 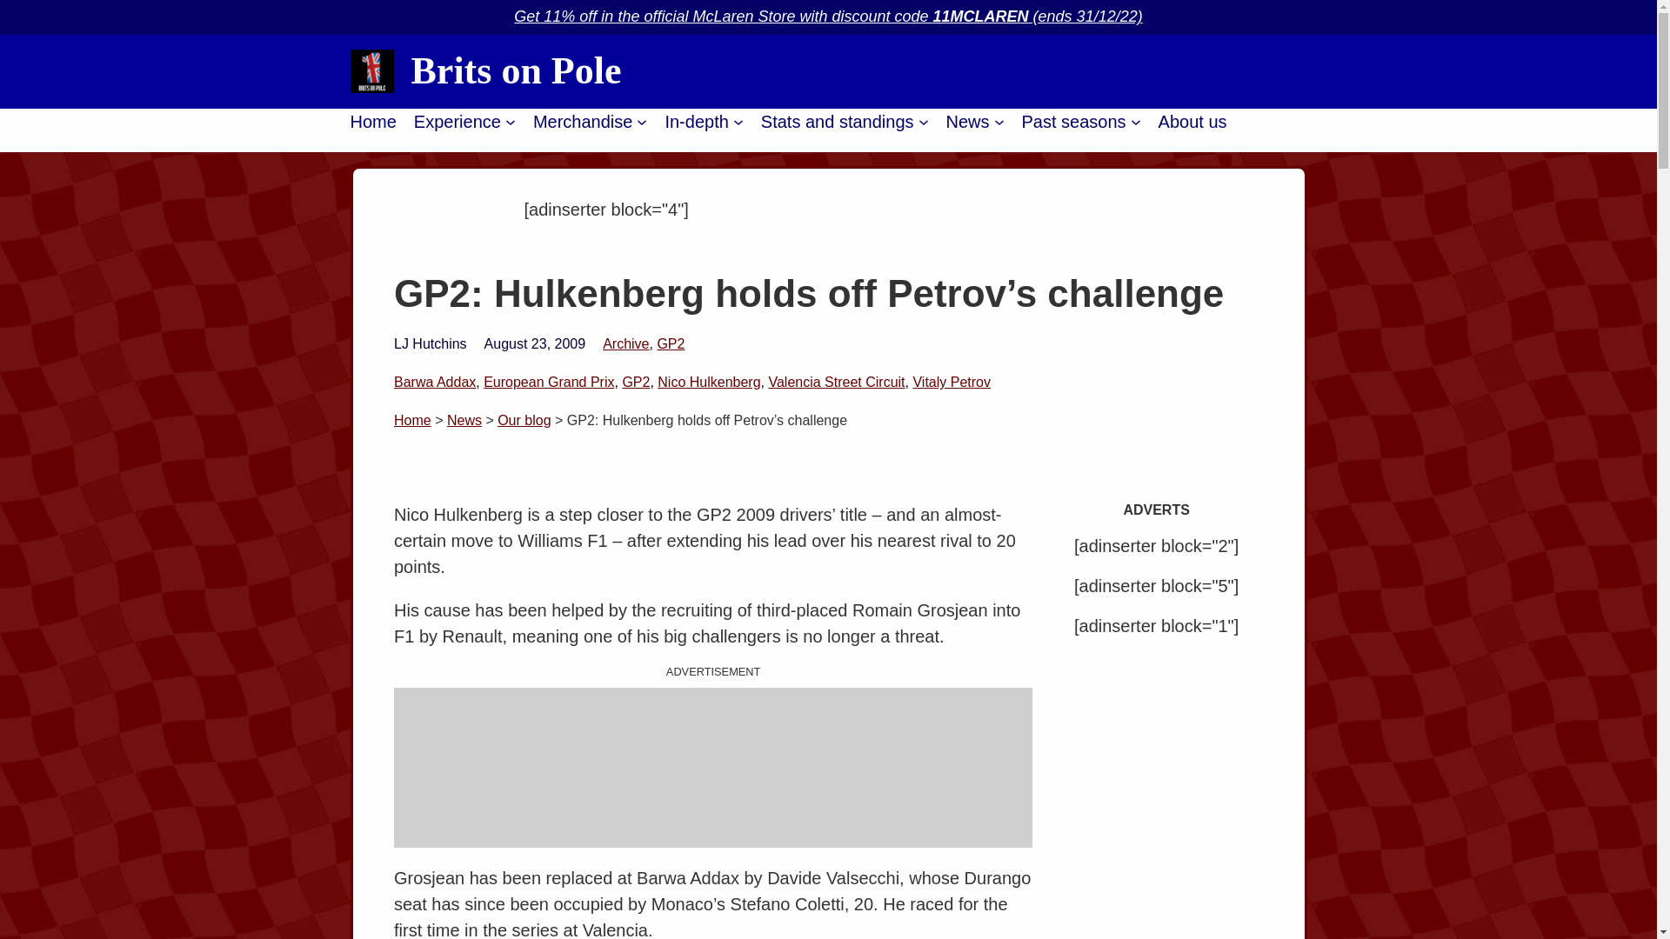 I want to click on Merchandise, so click(x=583, y=122).